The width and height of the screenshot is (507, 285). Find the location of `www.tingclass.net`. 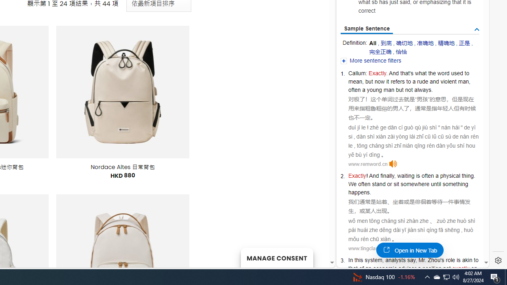

www.tingclass.net is located at coordinates (369, 248).